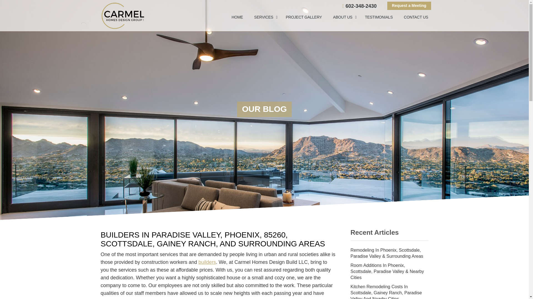 The width and height of the screenshot is (533, 299). Describe the element at coordinates (409, 6) in the screenshot. I see `Request a Meeting` at that location.